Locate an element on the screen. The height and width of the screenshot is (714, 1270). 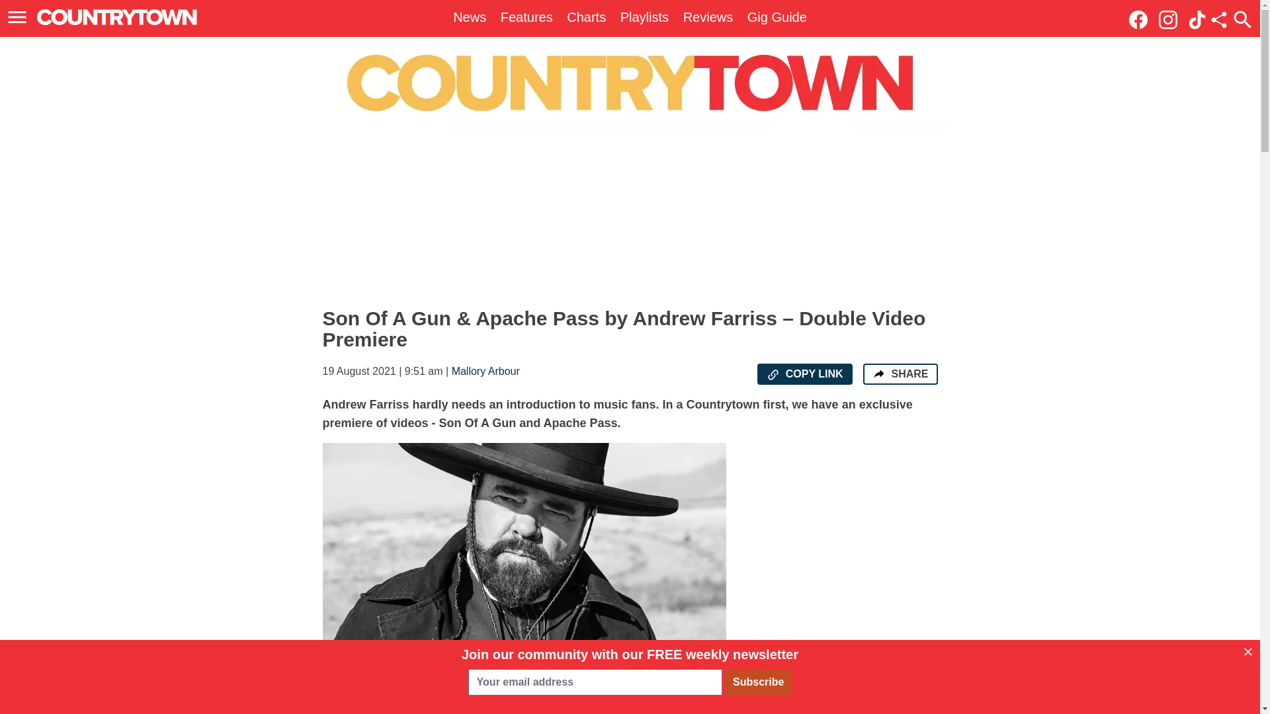
Share the page is located at coordinates (878, 373).